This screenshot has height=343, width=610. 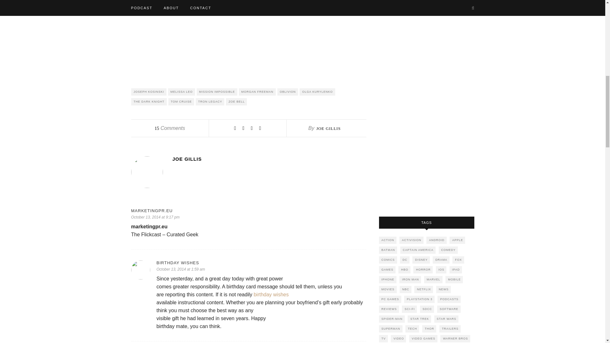 What do you see at coordinates (261, 262) in the screenshot?
I see `BIRTHDAY WISHES` at bounding box center [261, 262].